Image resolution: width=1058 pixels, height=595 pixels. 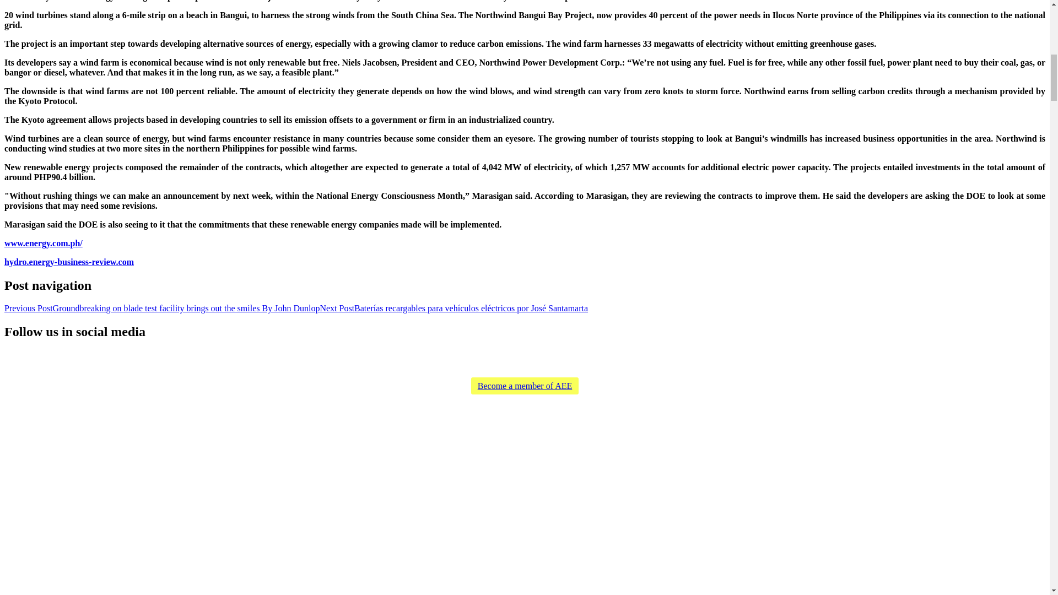 What do you see at coordinates (575, 367) in the screenshot?
I see `flickr` at bounding box center [575, 367].